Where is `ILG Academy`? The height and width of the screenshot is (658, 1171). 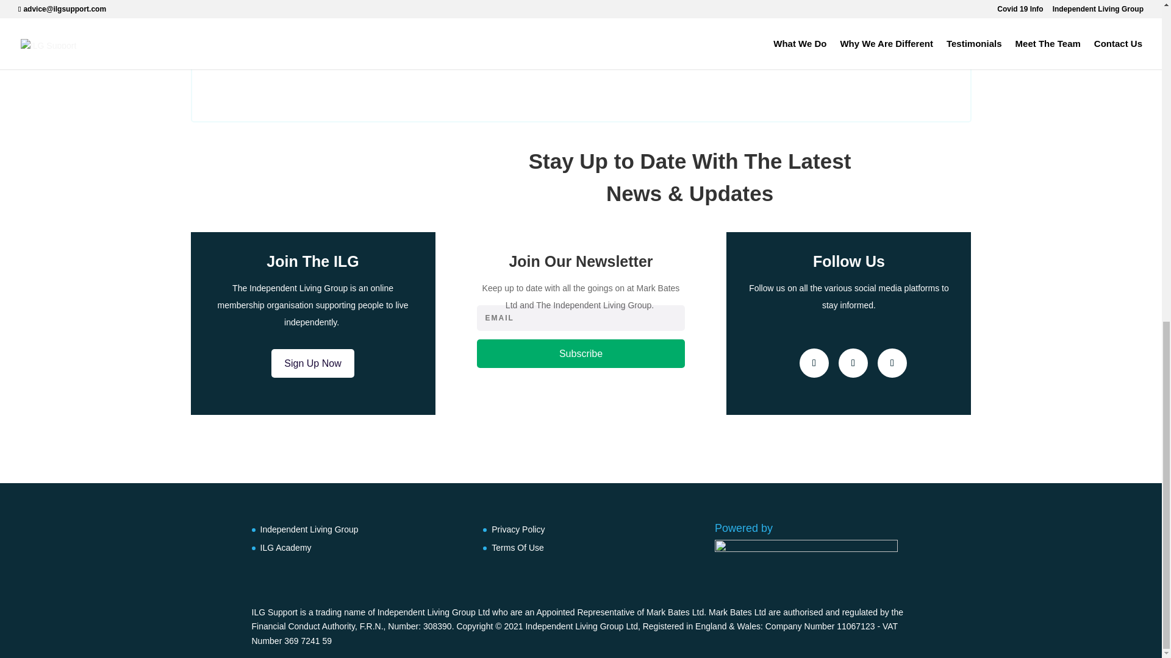
ILG Academy is located at coordinates (285, 548).